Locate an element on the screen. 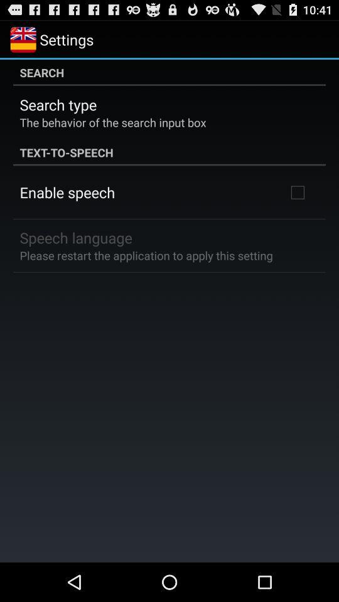 The image size is (339, 602). launch item below the search item is located at coordinates (58, 104).